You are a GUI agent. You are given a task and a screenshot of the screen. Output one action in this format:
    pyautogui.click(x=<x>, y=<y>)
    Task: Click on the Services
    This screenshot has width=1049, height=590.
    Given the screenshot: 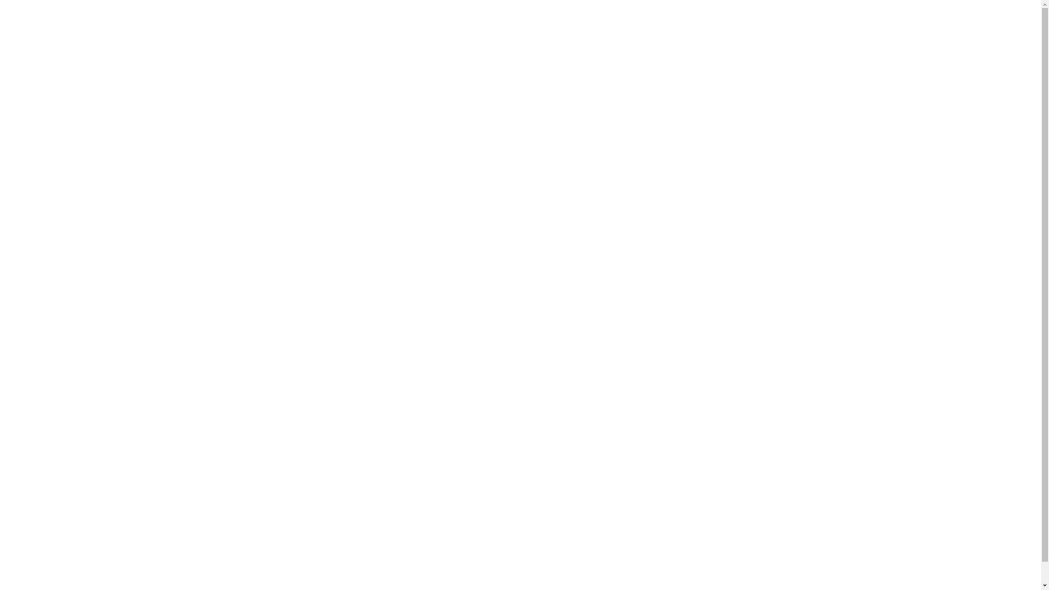 What is the action you would take?
    pyautogui.click(x=625, y=48)
    